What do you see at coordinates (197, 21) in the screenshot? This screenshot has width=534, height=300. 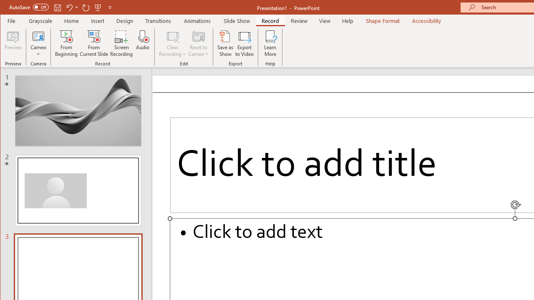 I see `Animations` at bounding box center [197, 21].